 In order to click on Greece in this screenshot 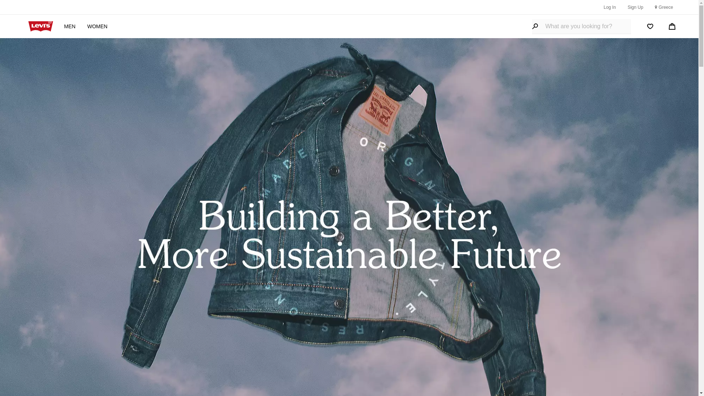, I will do `click(664, 7)`.